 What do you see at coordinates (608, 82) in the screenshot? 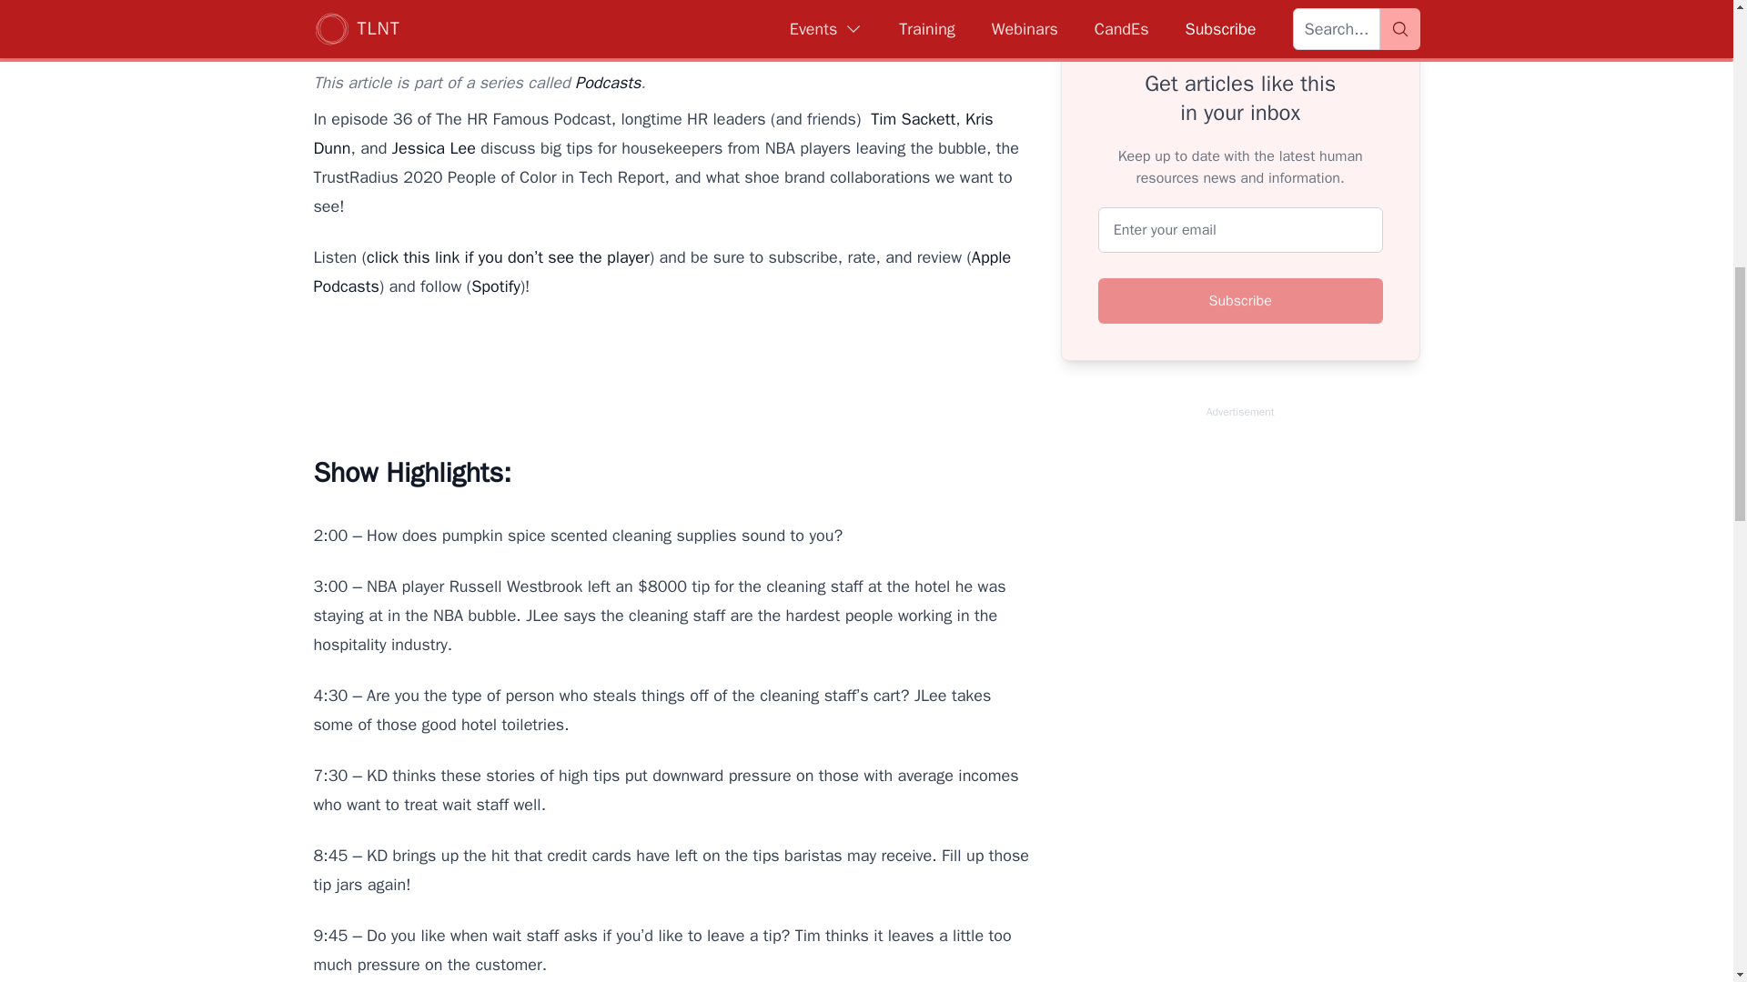
I see `Podcasts` at bounding box center [608, 82].